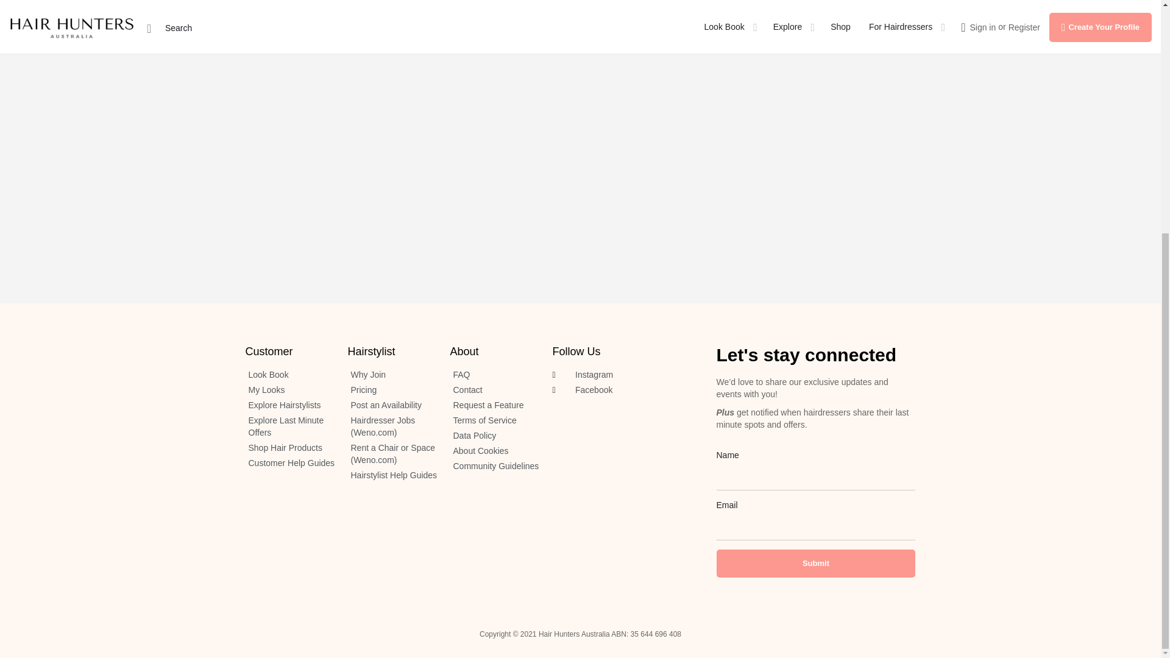  Describe the element at coordinates (289, 463) in the screenshot. I see `Customer Help Guides` at that location.